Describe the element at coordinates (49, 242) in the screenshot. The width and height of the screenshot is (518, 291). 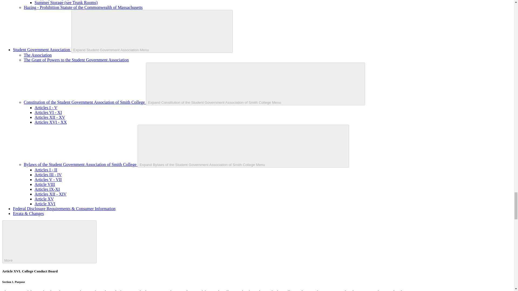
I see `More` at that location.